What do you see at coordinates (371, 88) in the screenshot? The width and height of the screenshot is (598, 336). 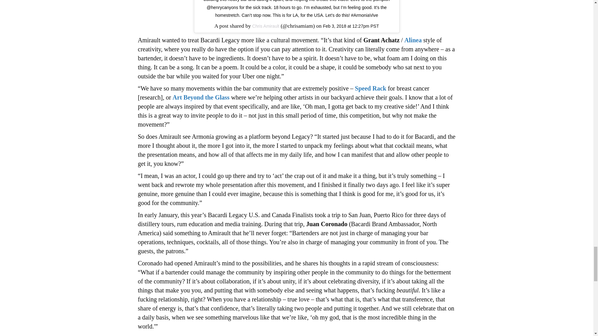 I see `Speed Rack` at bounding box center [371, 88].